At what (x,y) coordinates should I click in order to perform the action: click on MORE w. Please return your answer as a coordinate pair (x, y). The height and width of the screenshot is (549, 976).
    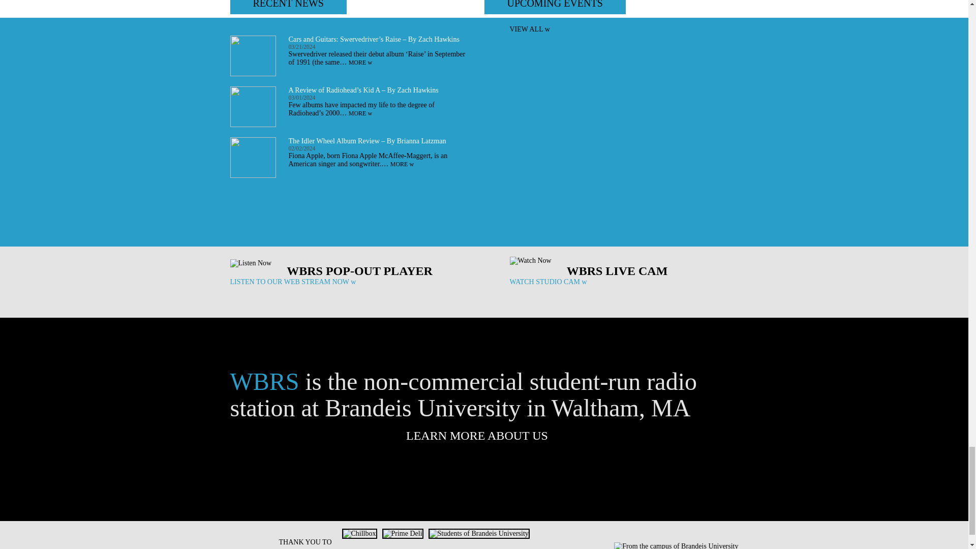
    Looking at the image, I should click on (360, 62).